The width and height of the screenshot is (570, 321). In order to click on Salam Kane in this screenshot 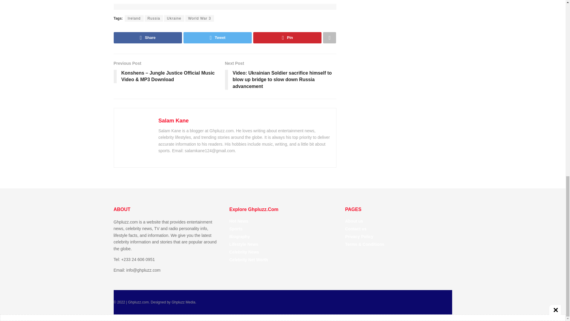, I will do `click(173, 121)`.